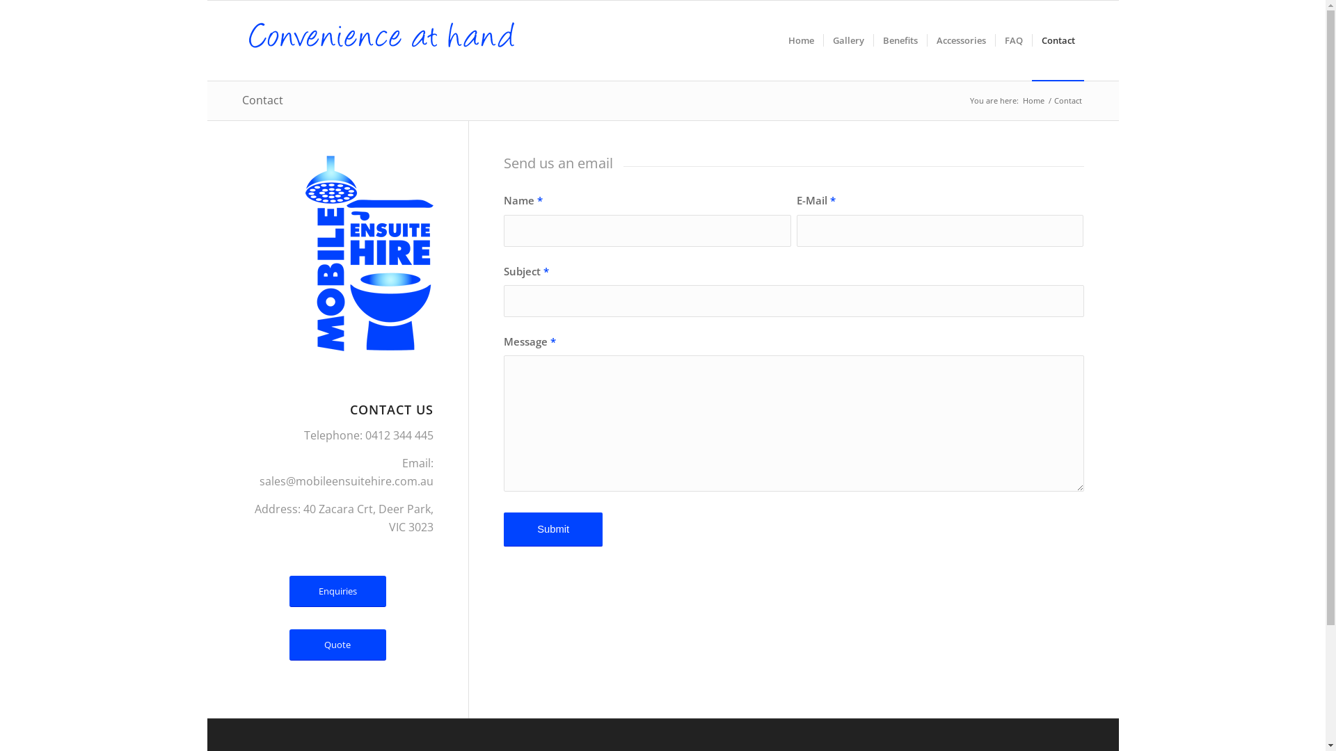 This screenshot has width=1336, height=751. What do you see at coordinates (553, 530) in the screenshot?
I see `Submit` at bounding box center [553, 530].